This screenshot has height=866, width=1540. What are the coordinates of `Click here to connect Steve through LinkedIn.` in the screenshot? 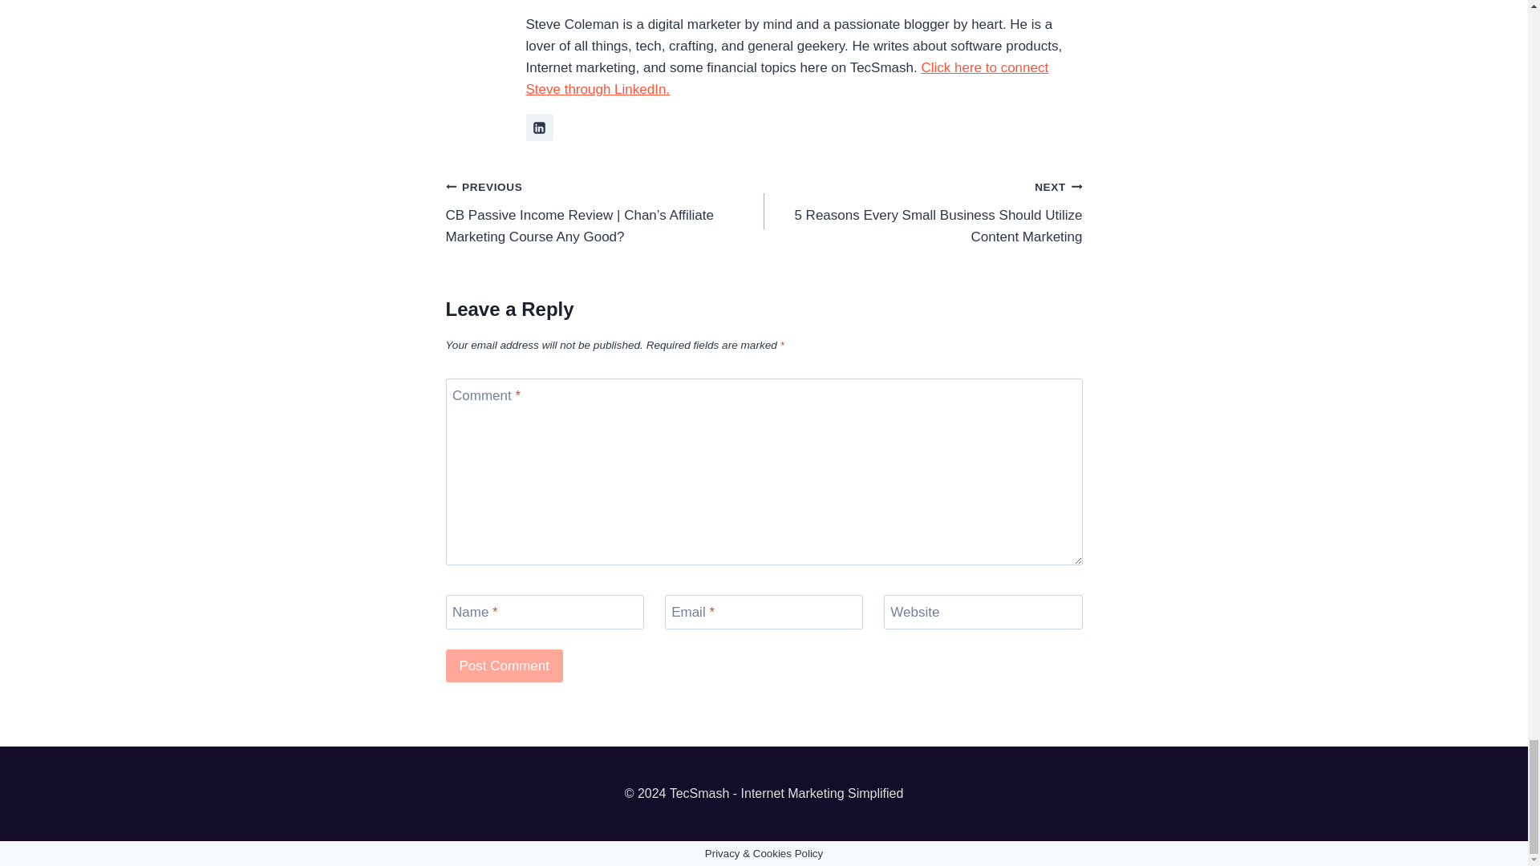 It's located at (788, 78).